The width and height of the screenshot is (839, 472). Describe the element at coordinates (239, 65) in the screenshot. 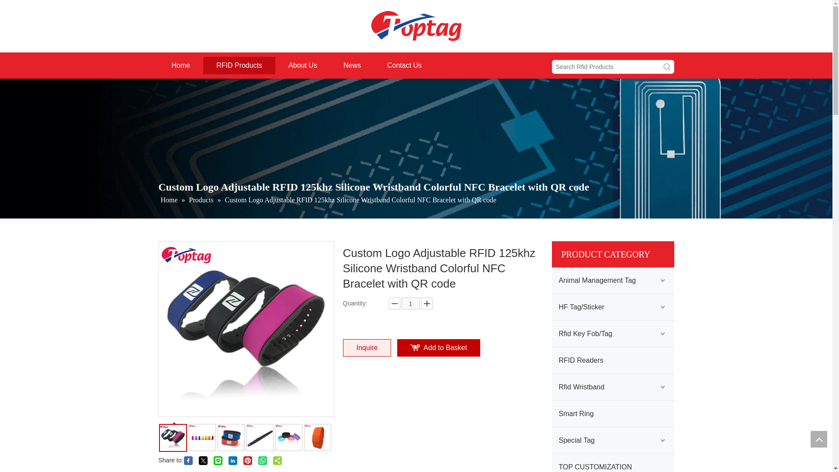

I see `RFID Products` at that location.